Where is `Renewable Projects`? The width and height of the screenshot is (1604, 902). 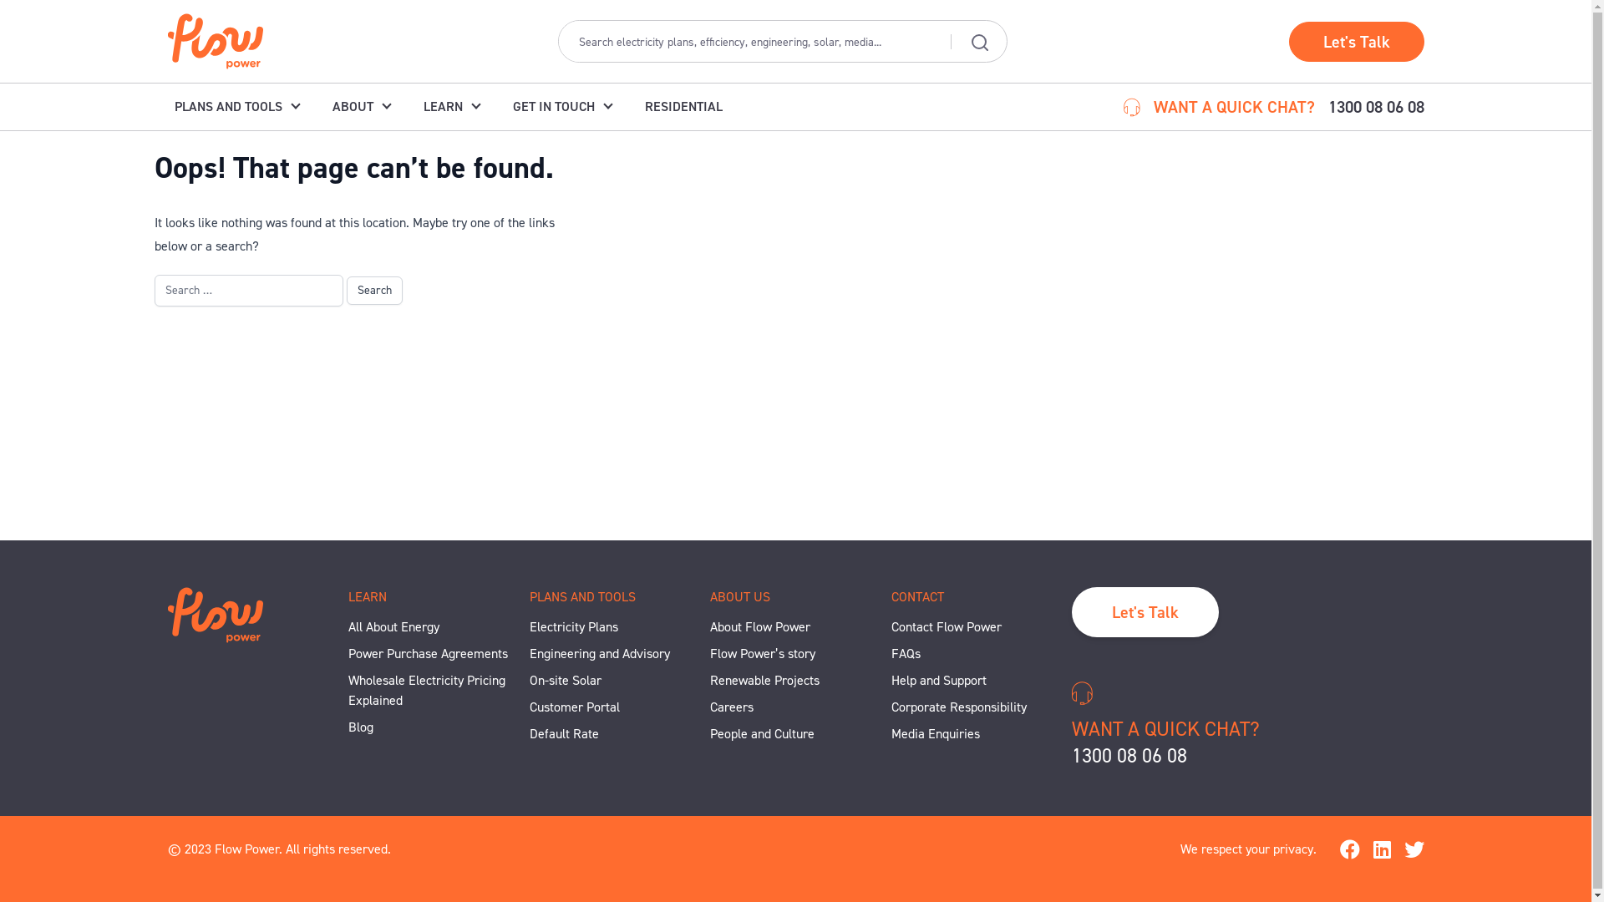
Renewable Projects is located at coordinates (795, 681).